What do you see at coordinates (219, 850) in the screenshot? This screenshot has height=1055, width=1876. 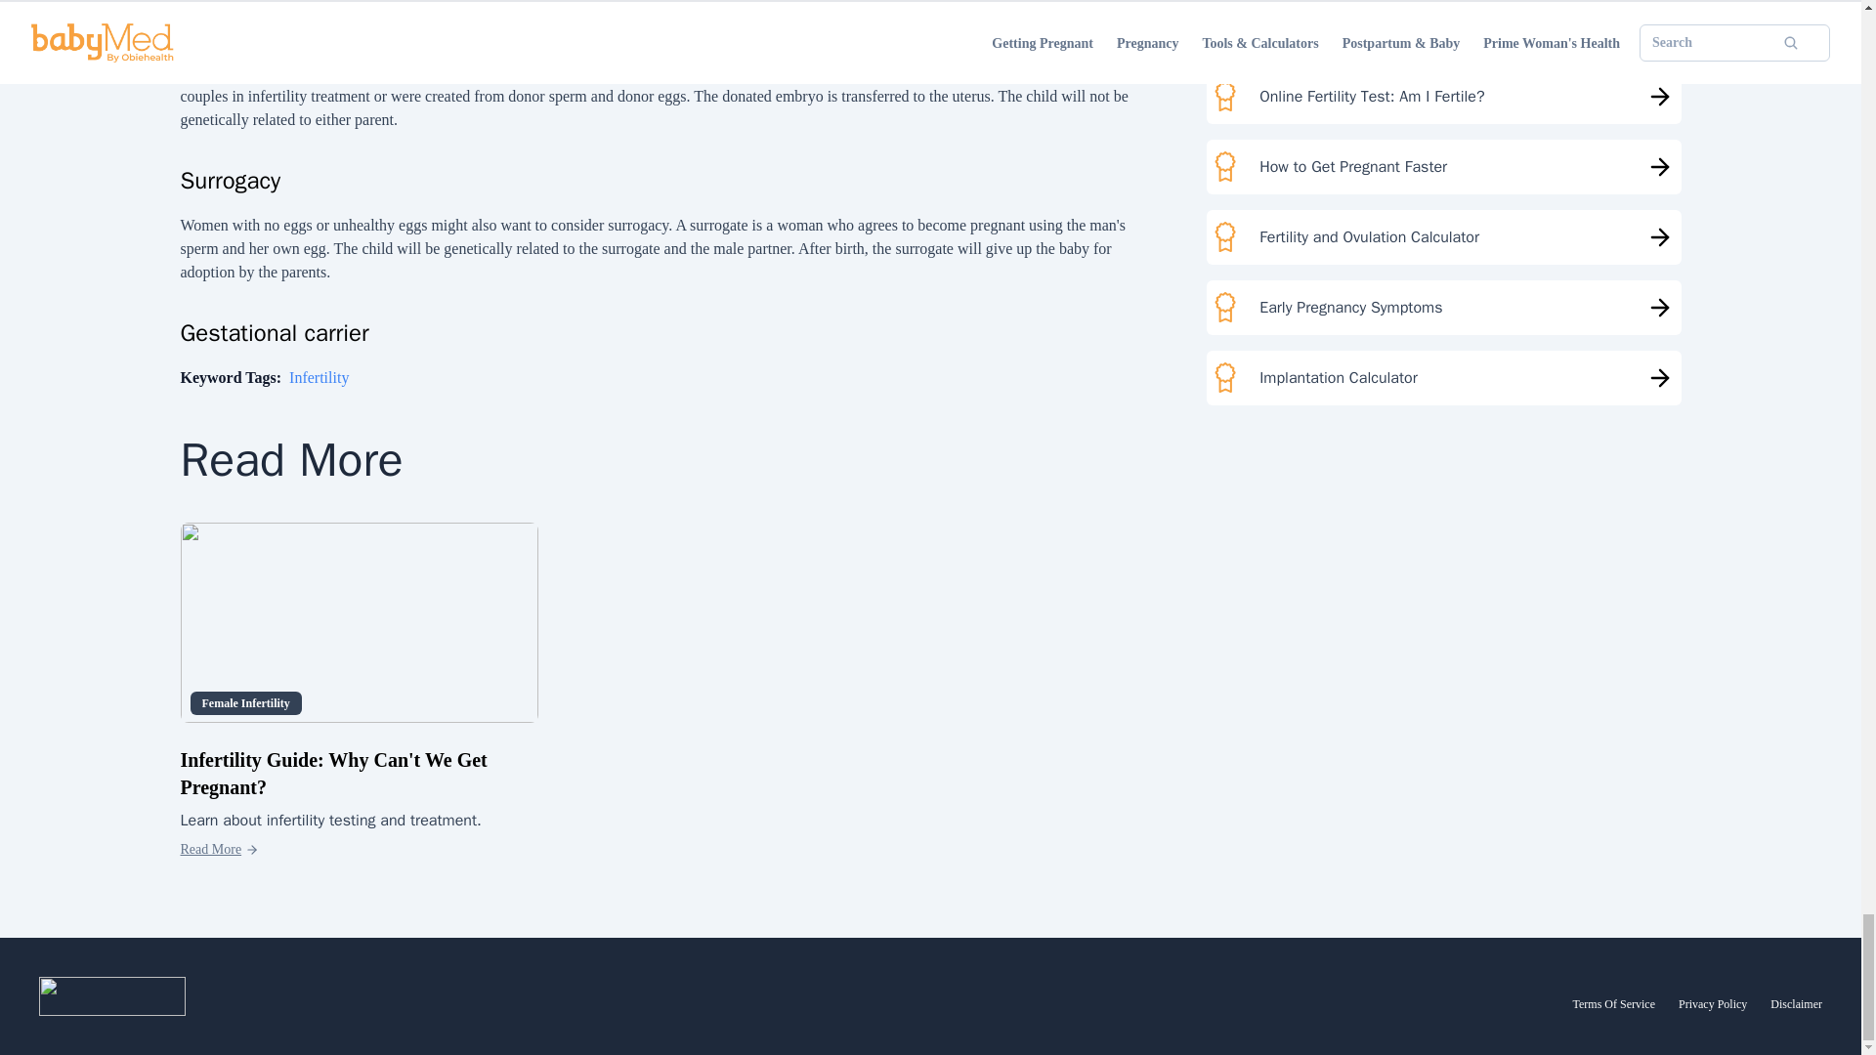 I see `Read More` at bounding box center [219, 850].